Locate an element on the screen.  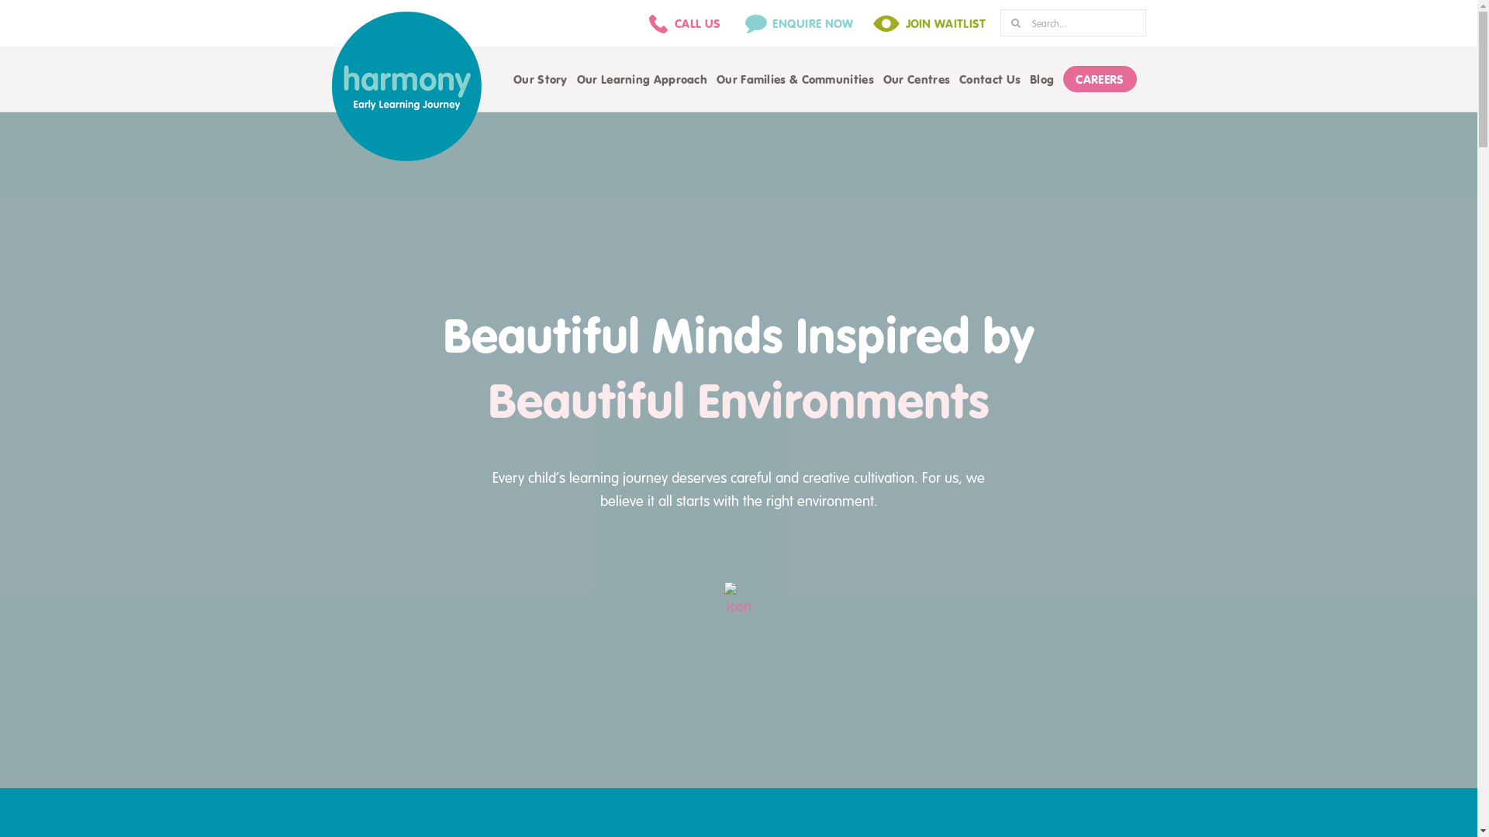
CAREERS is located at coordinates (1100, 79).